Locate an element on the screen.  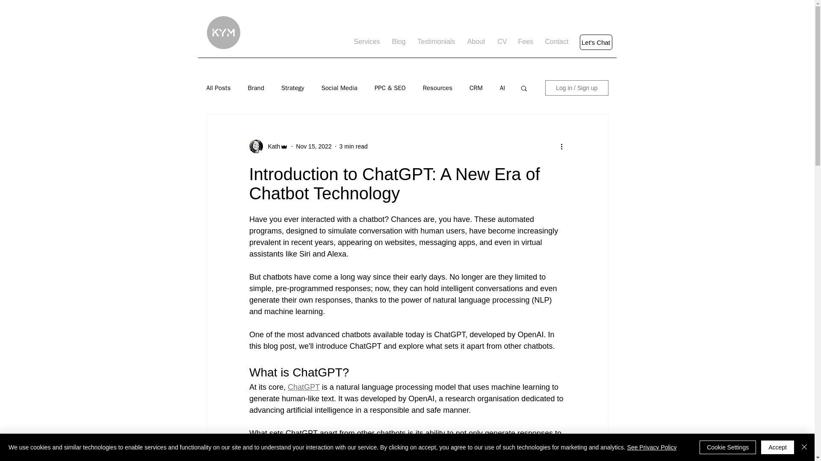
Fees is located at coordinates (525, 42).